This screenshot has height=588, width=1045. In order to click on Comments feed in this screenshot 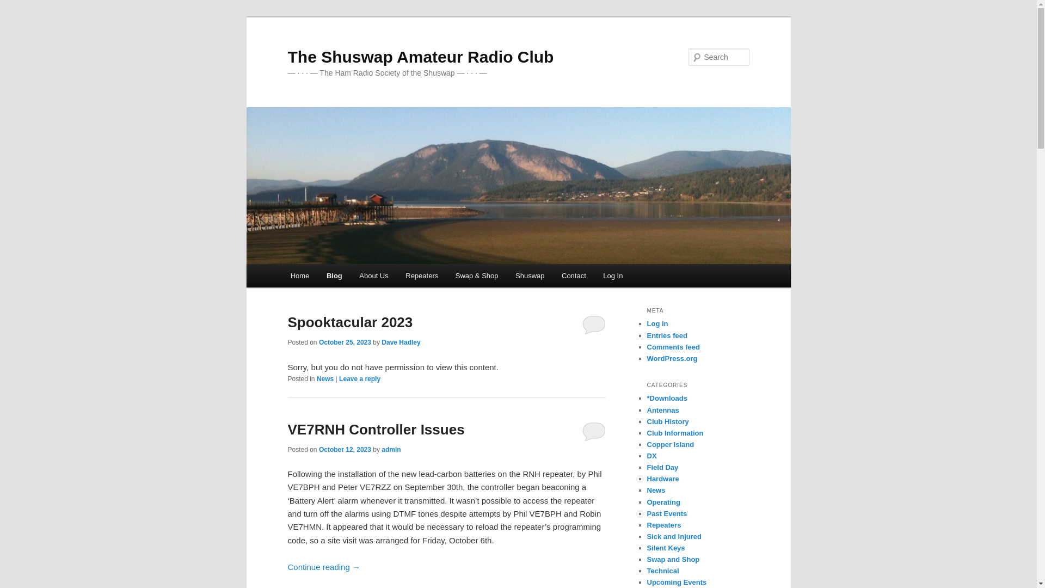, I will do `click(673, 347)`.